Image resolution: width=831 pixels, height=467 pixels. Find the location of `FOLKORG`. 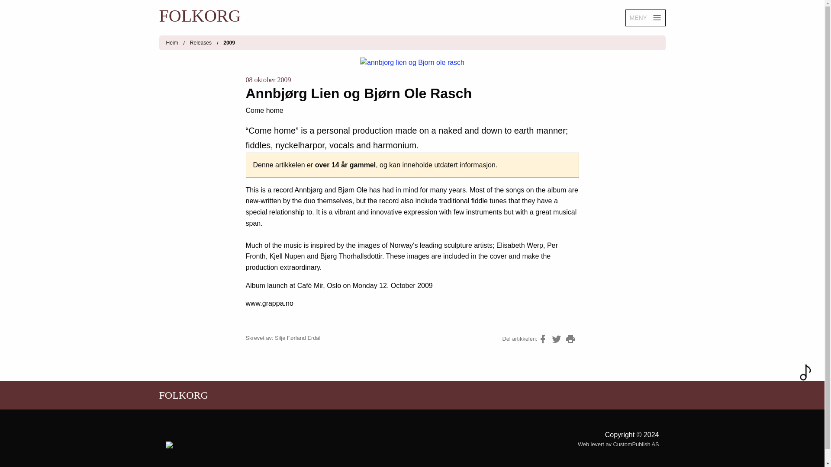

FOLKORG is located at coordinates (286, 16).